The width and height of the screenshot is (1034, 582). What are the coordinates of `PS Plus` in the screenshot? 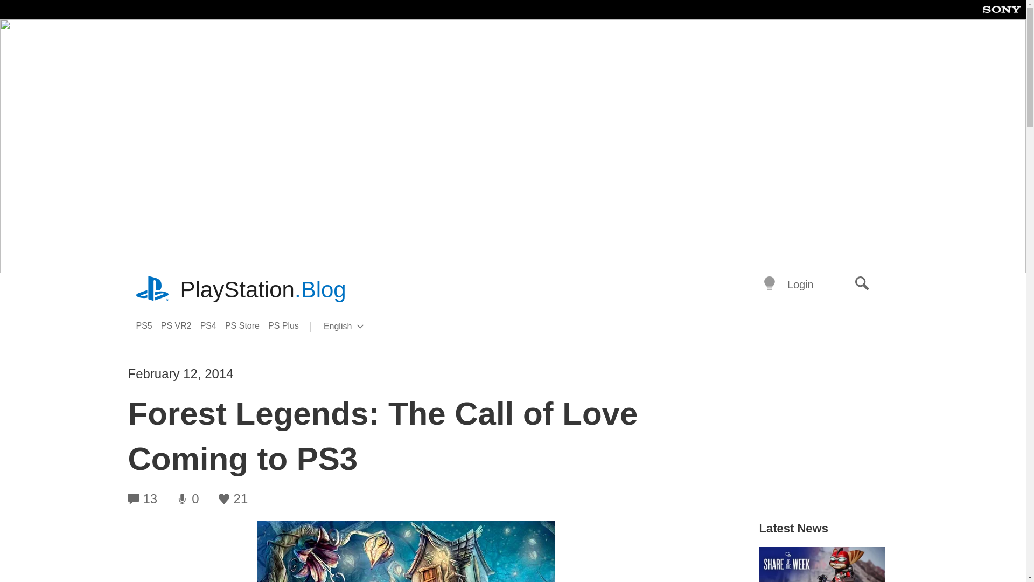 It's located at (213, 325).